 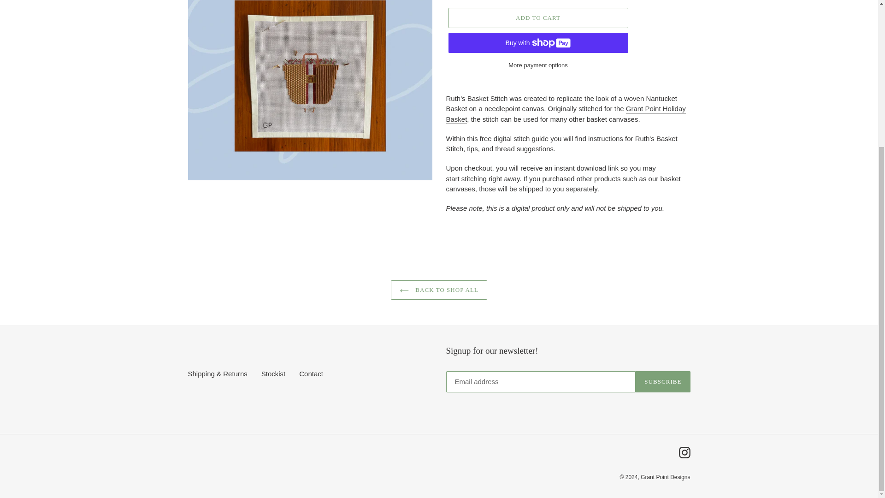 I want to click on Grant Point Holiday Basket, so click(x=566, y=114).